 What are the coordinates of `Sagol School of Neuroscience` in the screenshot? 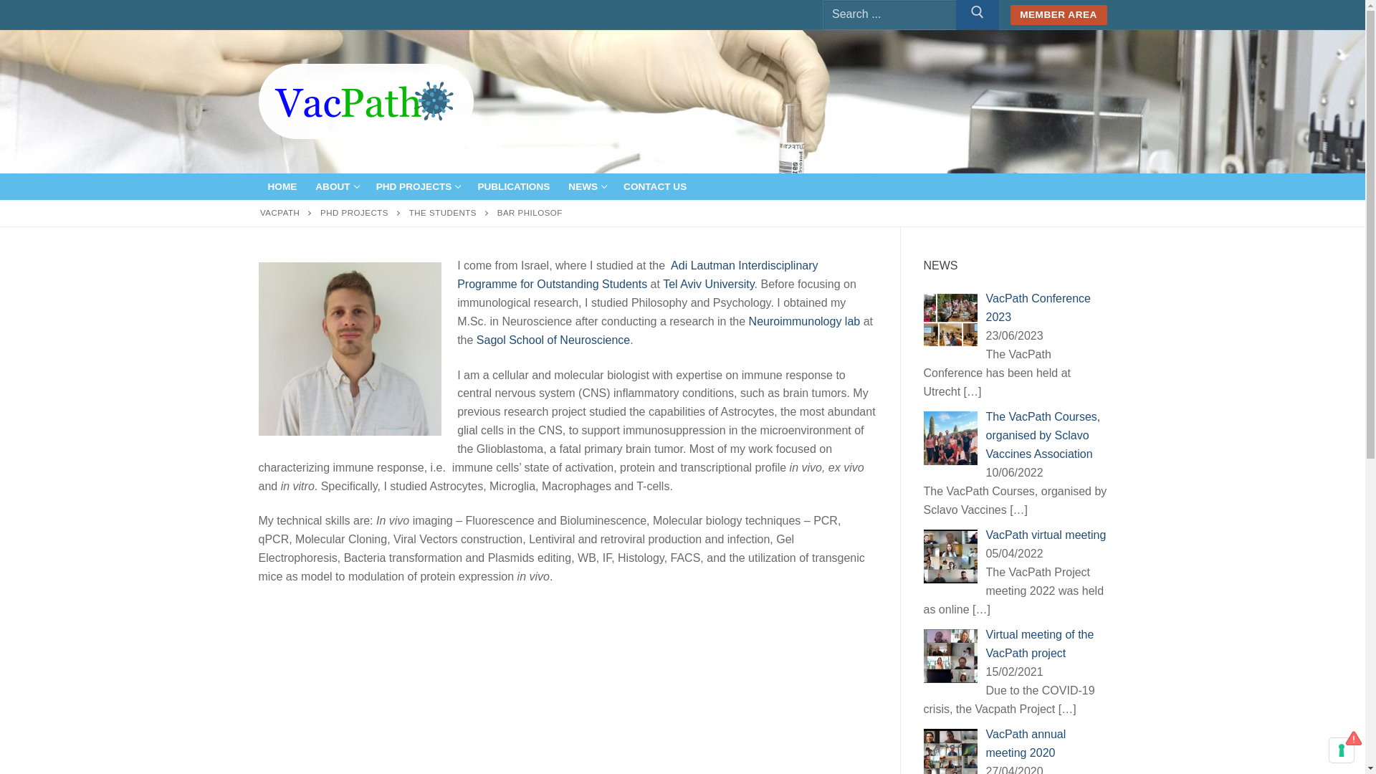 It's located at (553, 340).